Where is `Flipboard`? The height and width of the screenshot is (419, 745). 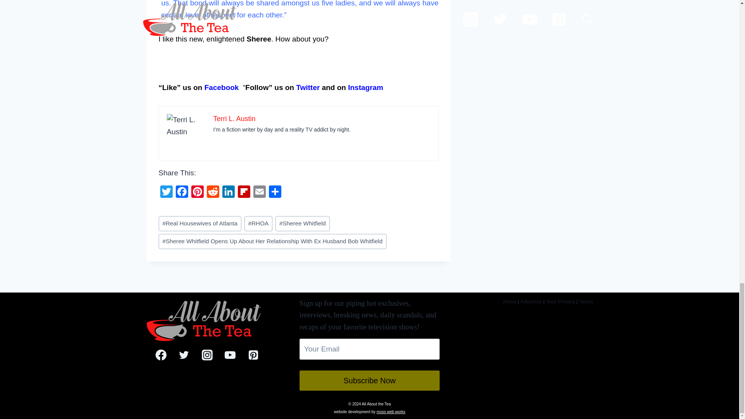 Flipboard is located at coordinates (244, 192).